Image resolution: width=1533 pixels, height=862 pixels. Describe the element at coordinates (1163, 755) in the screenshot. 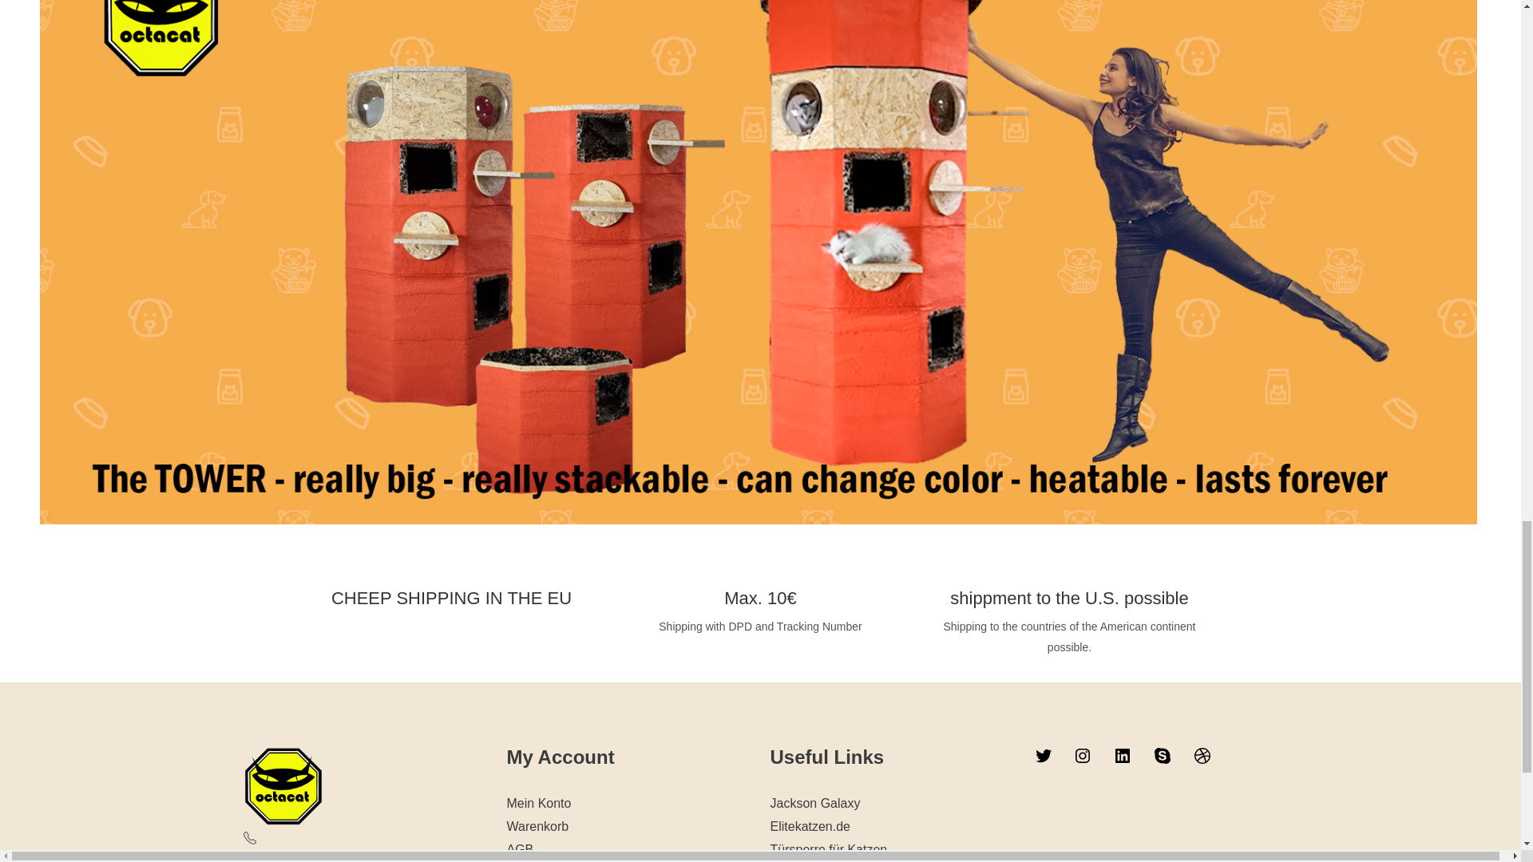

I see `Skype` at that location.